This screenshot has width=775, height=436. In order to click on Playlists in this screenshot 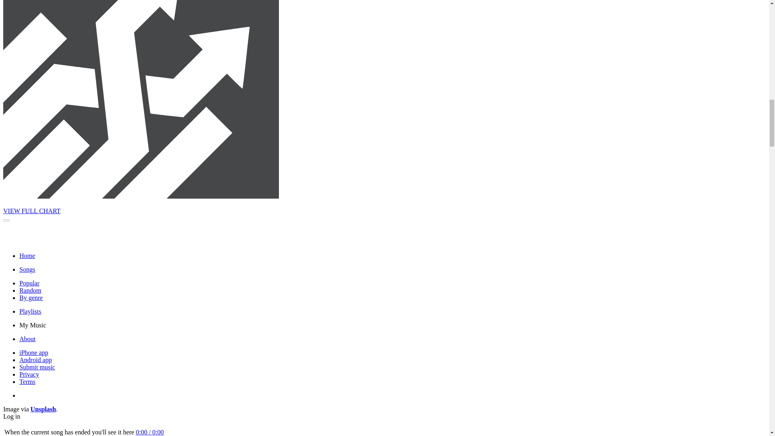, I will do `click(30, 311)`.